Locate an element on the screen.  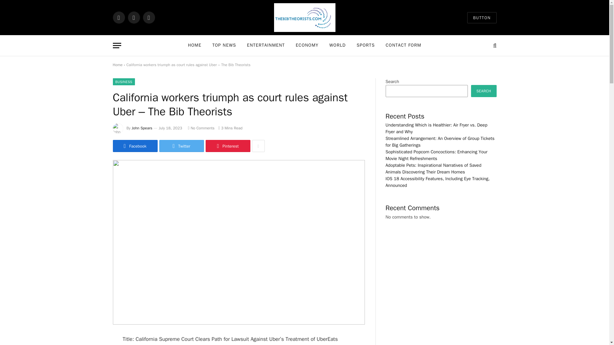
No Comments is located at coordinates (201, 128).